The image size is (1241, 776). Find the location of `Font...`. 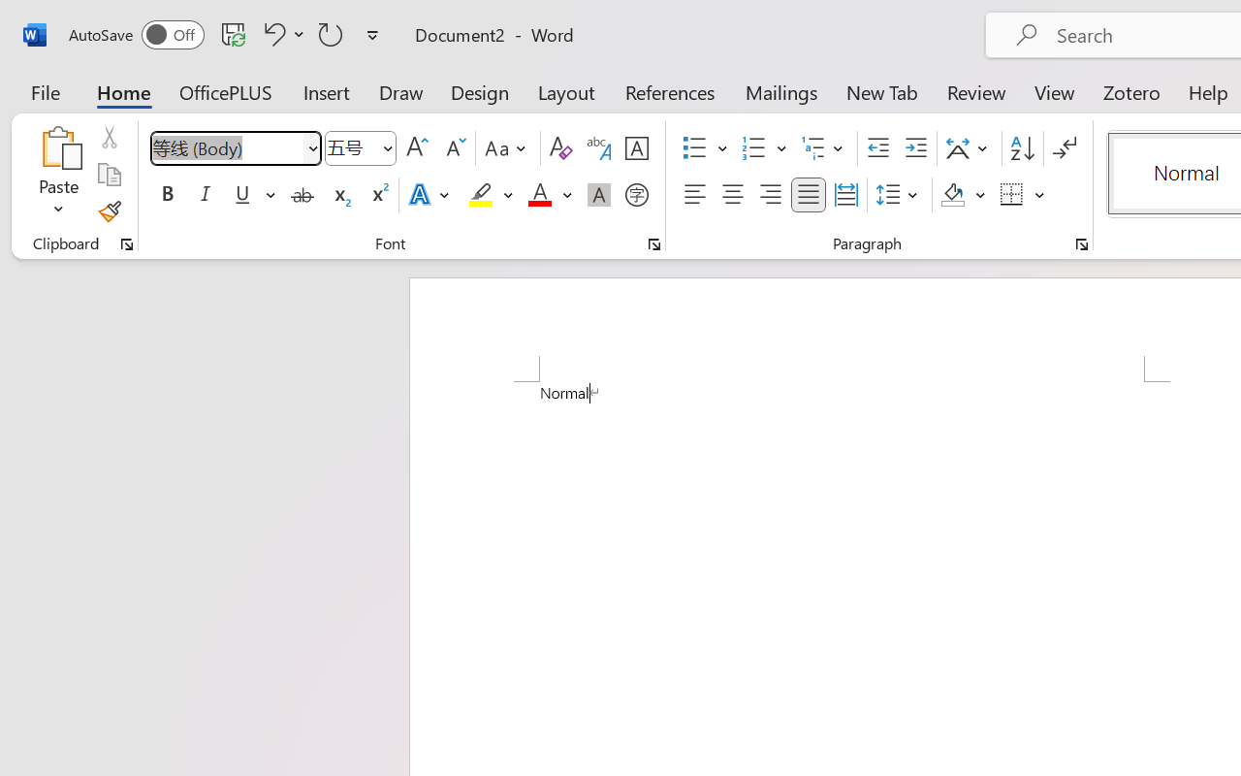

Font... is located at coordinates (654, 244).